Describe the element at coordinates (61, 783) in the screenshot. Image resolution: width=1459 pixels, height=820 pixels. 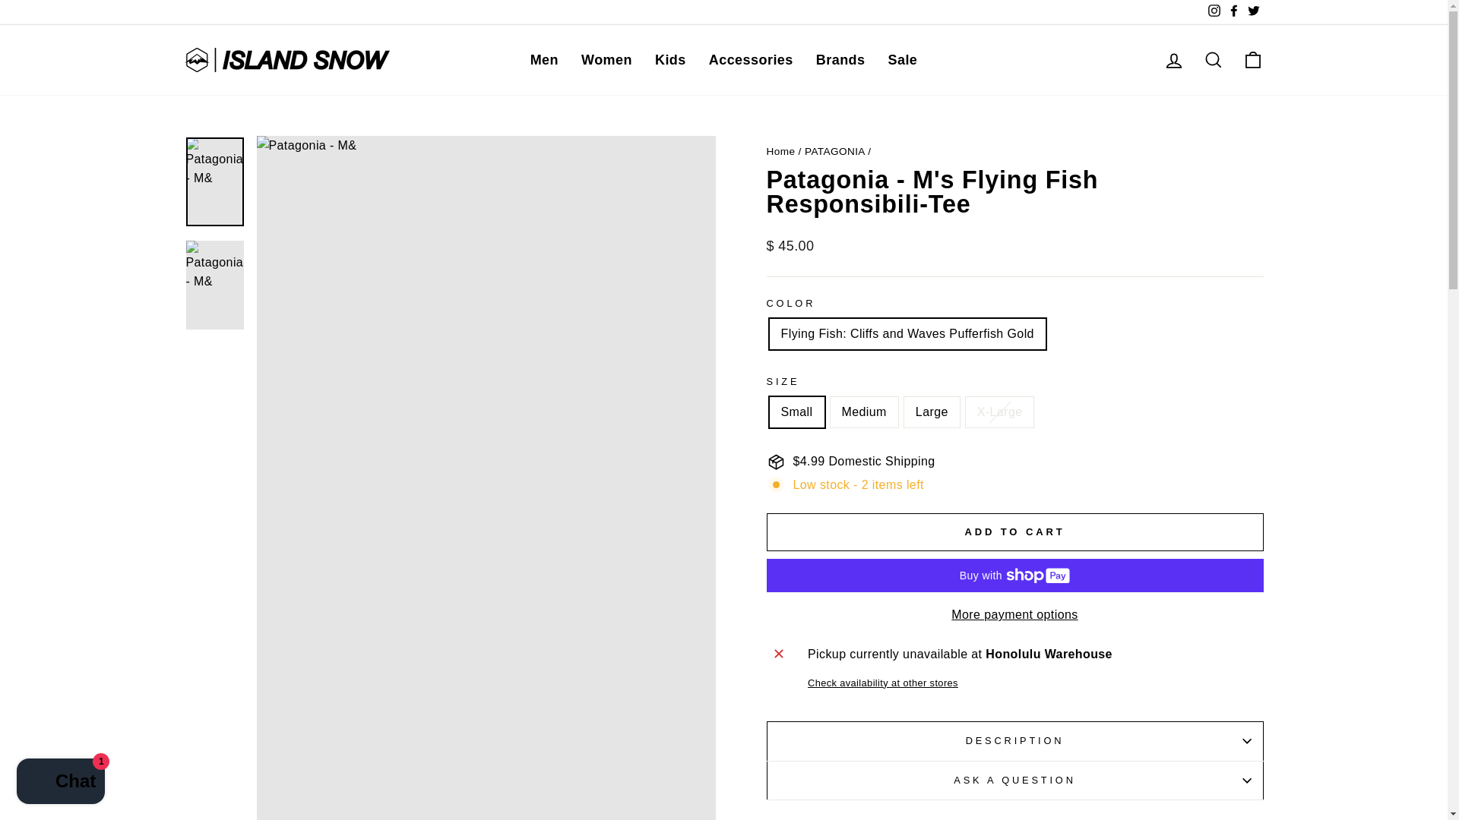
I see `Shopify online store chat` at that location.